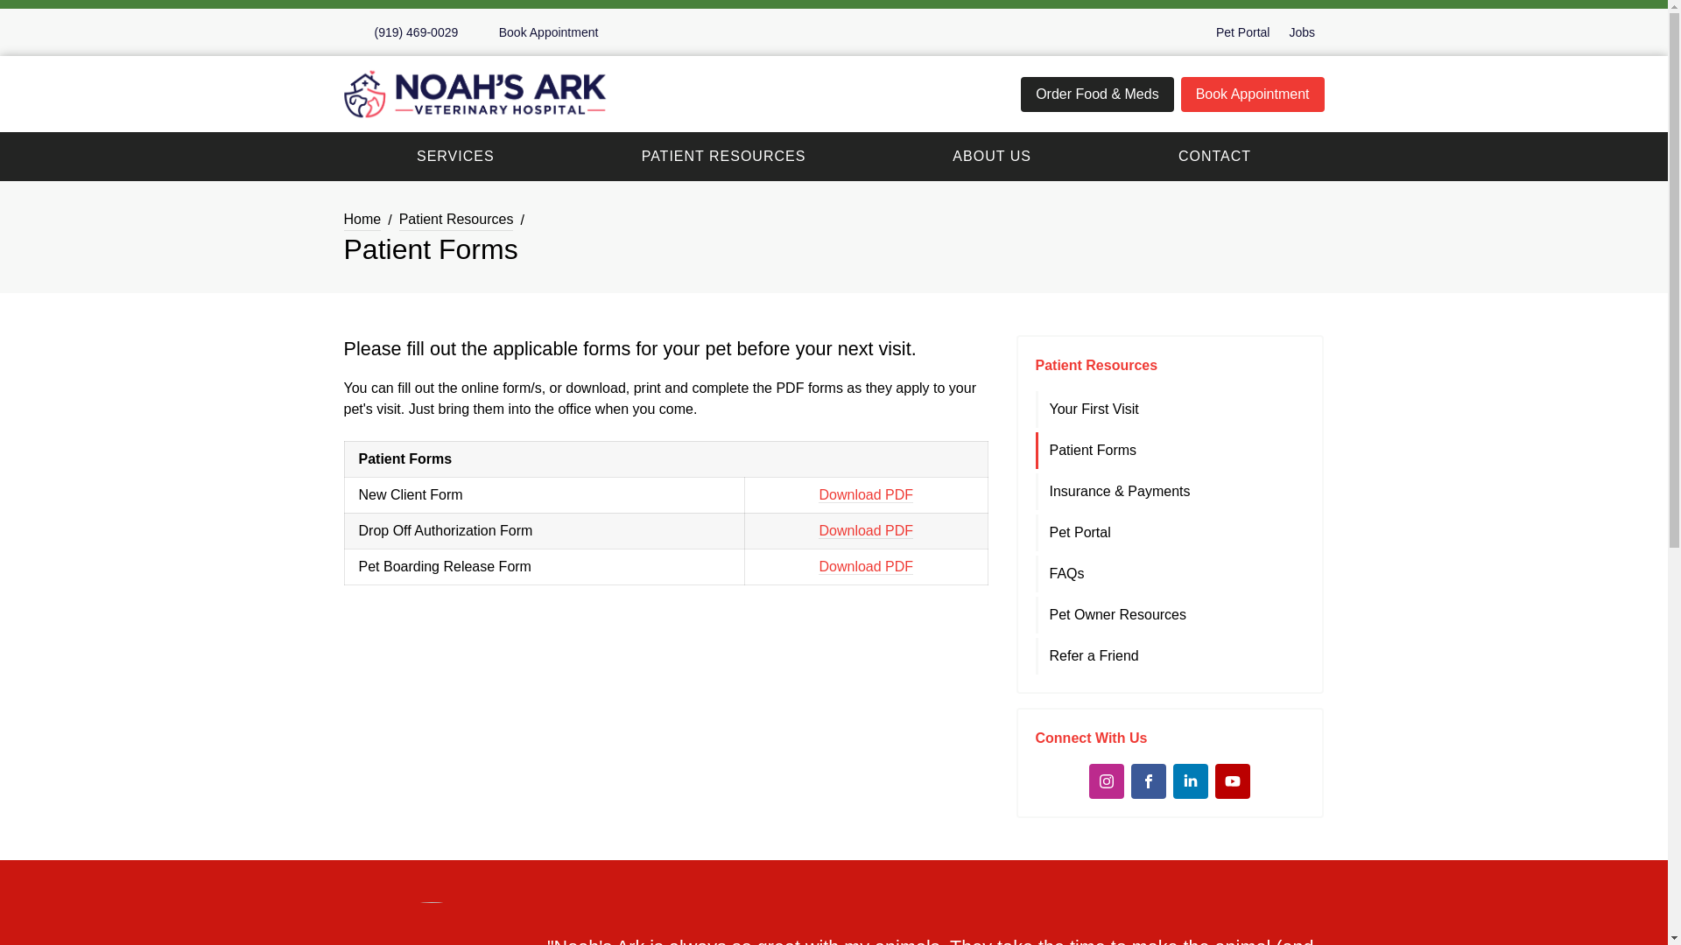  Describe the element at coordinates (1301, 32) in the screenshot. I see `Jobs` at that location.